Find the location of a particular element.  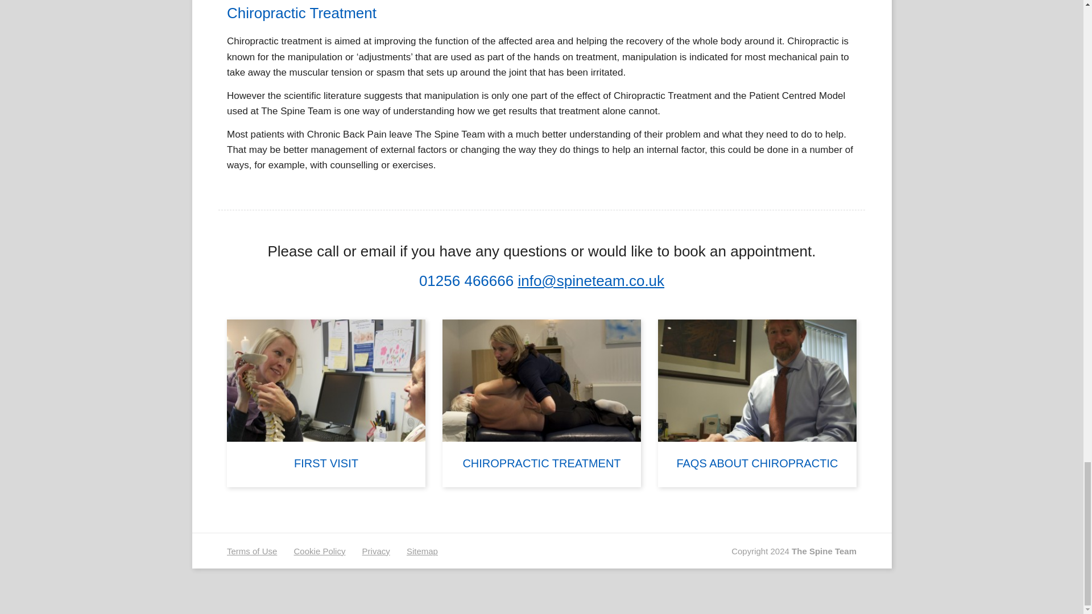

Sitemap is located at coordinates (422, 551).